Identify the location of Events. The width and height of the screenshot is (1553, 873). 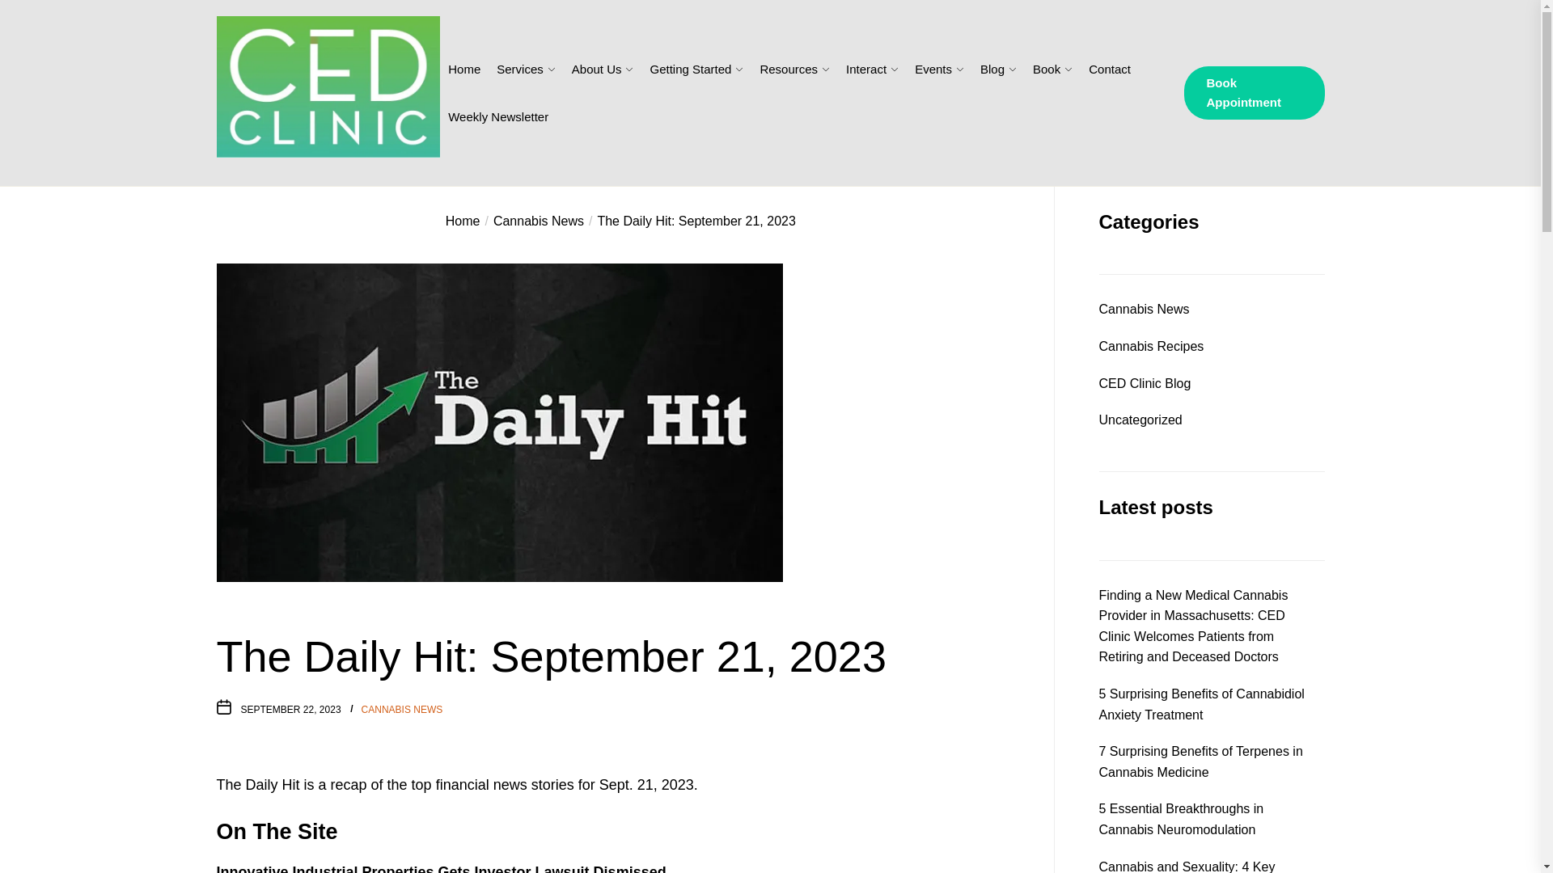
(933, 68).